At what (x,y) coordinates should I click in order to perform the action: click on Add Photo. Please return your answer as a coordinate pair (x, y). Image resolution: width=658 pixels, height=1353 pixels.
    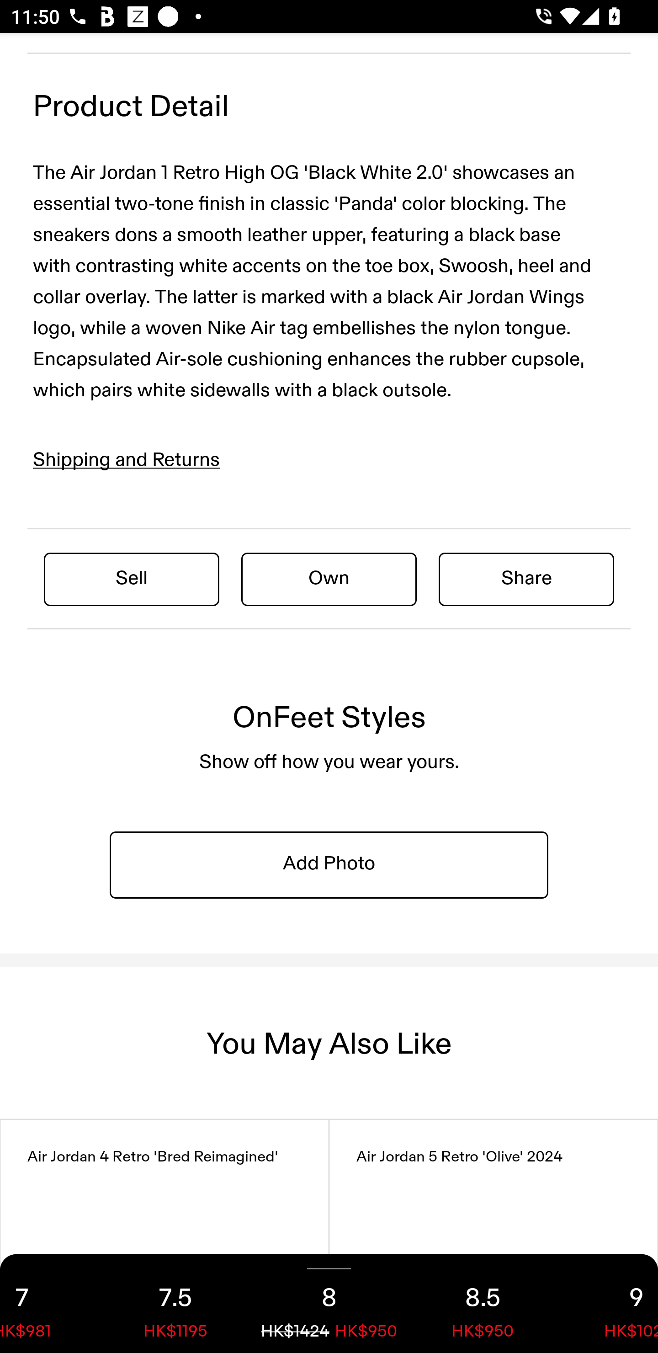
    Looking at the image, I should click on (329, 864).